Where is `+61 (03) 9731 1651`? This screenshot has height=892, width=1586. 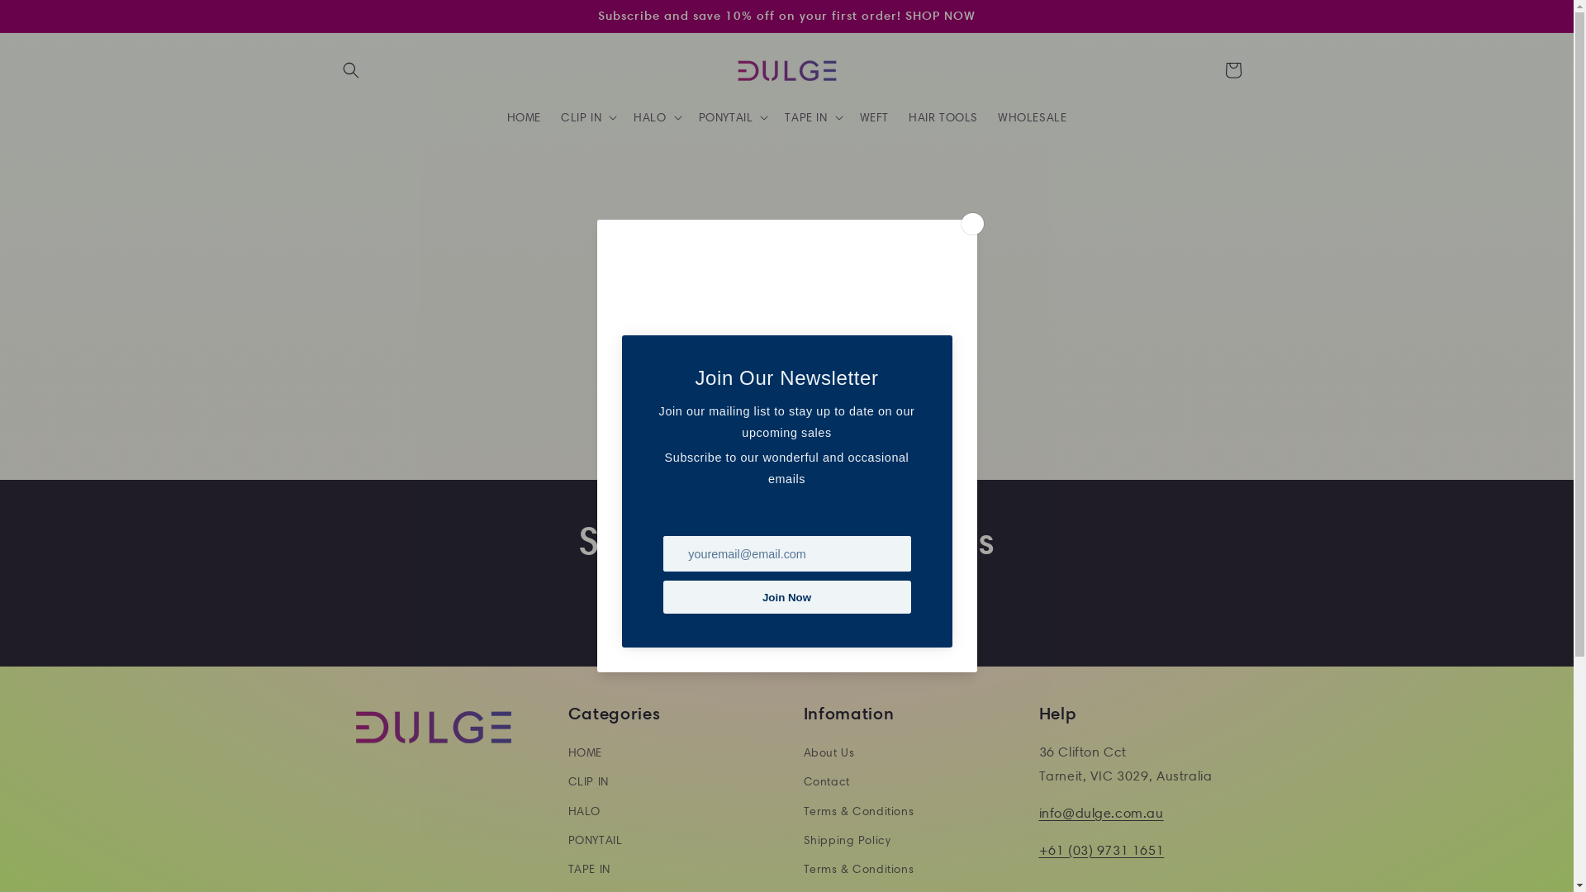 +61 (03) 9731 1651 is located at coordinates (1102, 851).